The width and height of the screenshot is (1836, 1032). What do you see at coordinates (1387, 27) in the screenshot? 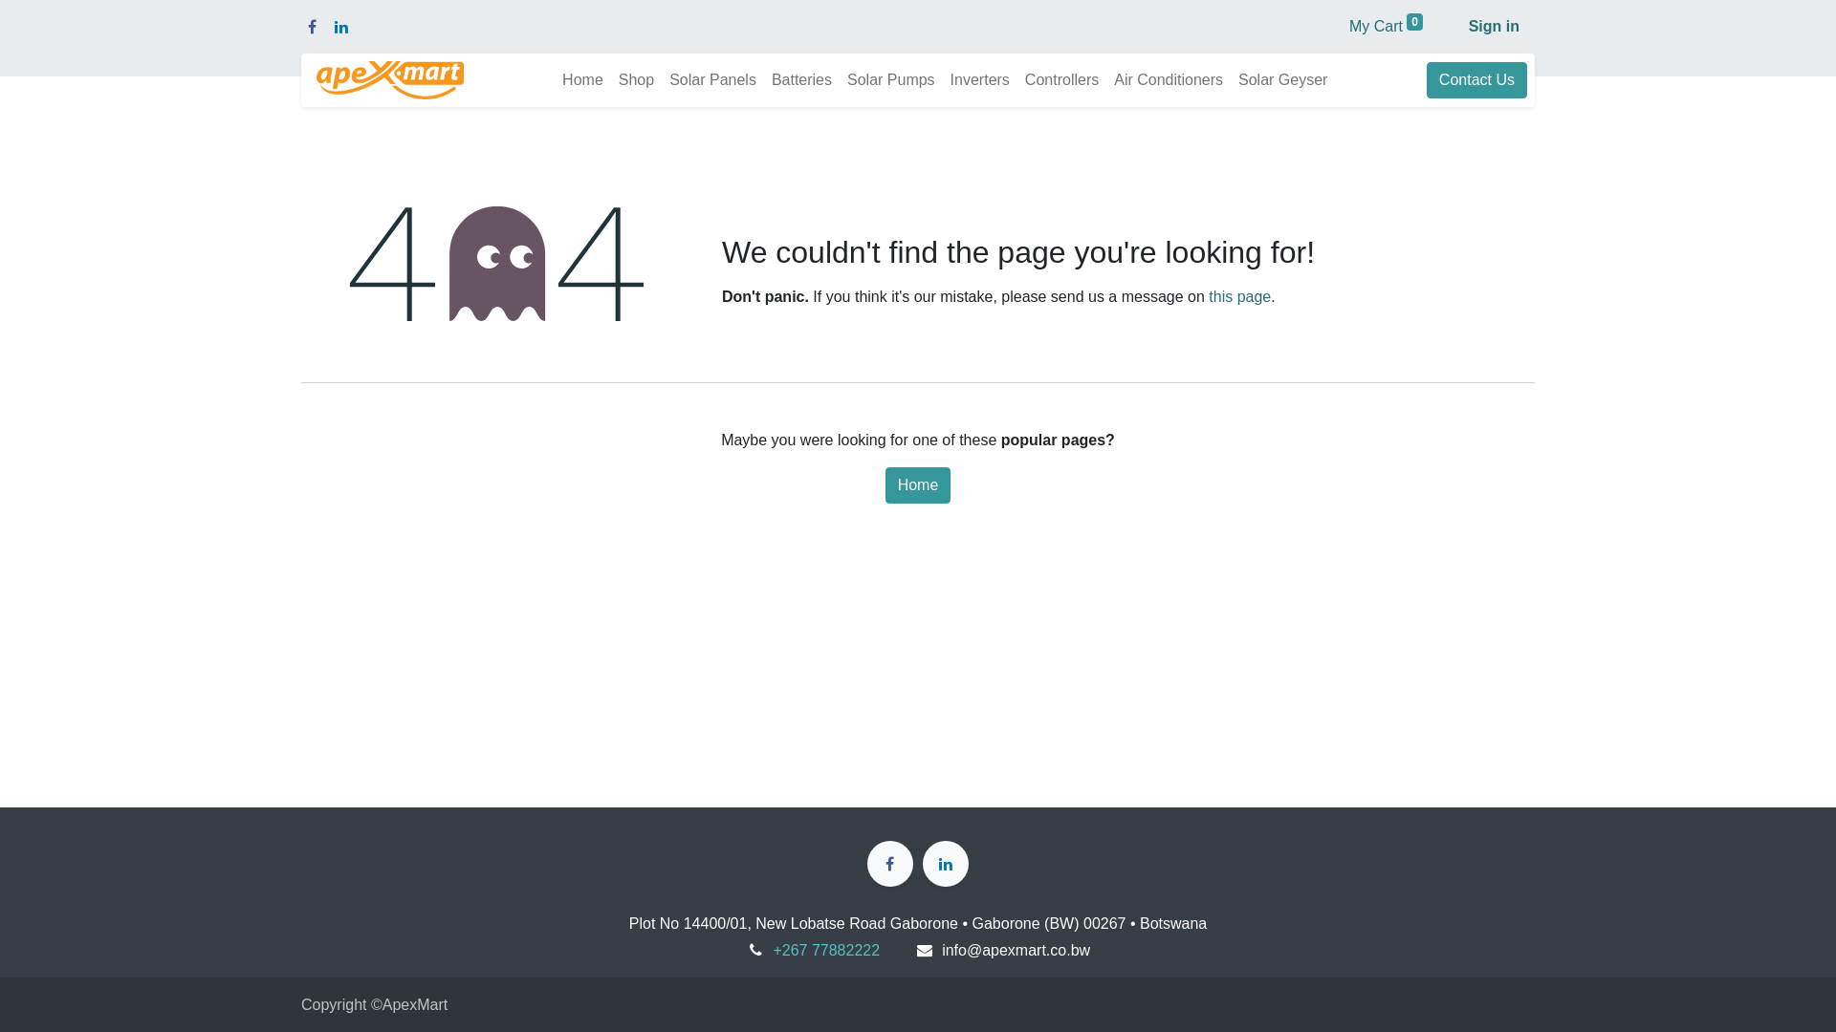
I see `My Cart 0` at bounding box center [1387, 27].